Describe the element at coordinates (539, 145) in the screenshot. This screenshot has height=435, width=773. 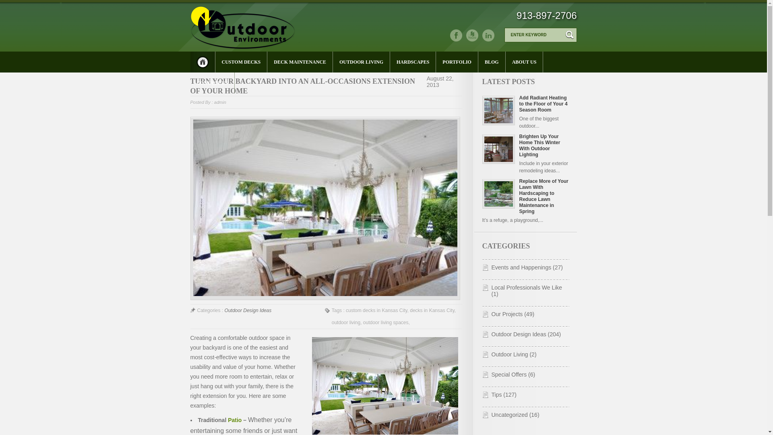
I see `Brighten Up Your Home This Winter With Outdoor Lighting` at that location.